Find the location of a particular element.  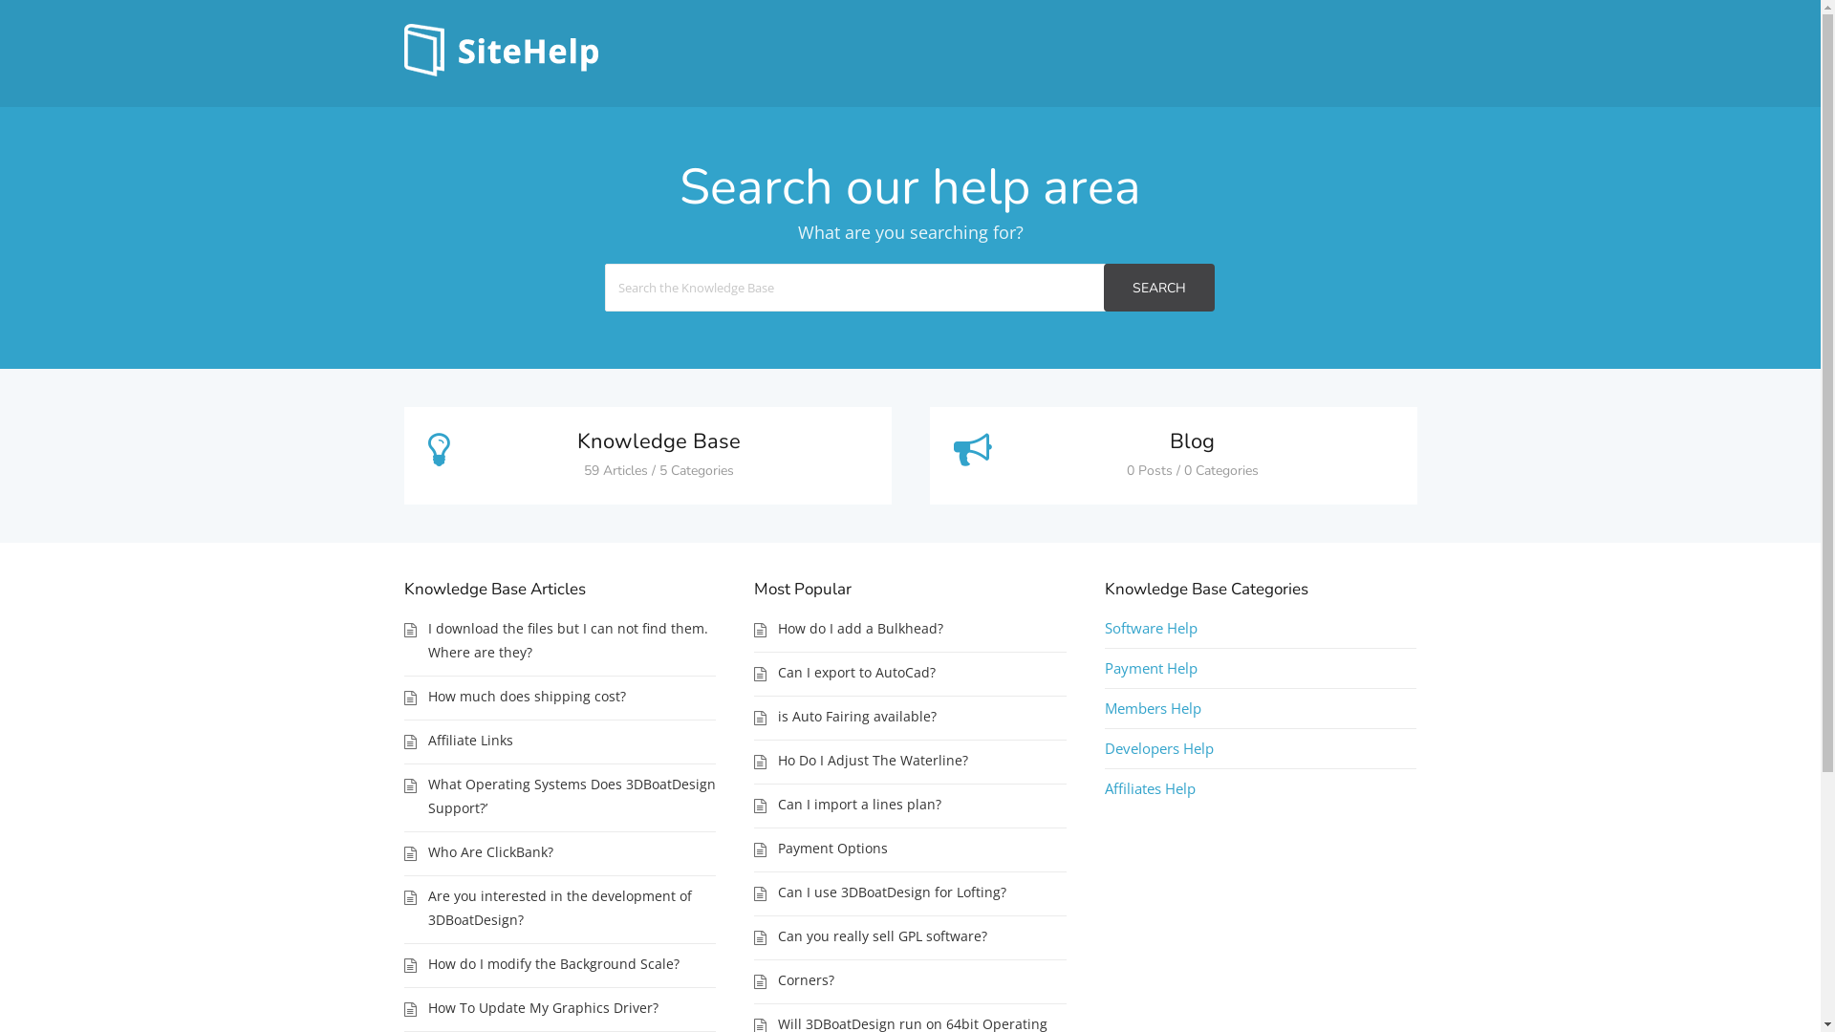

Can I import a lines plan? is located at coordinates (922, 805).